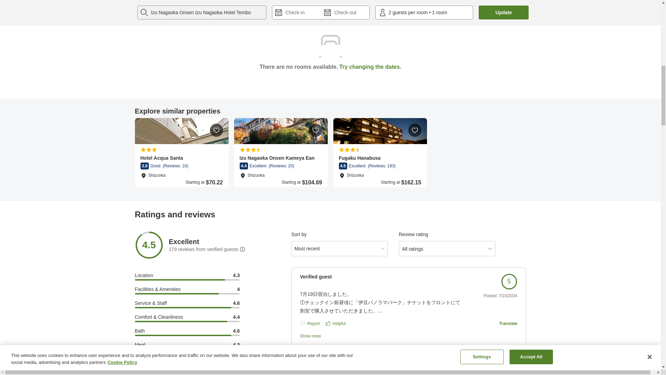  Describe the element at coordinates (508, 323) in the screenshot. I see `Translate` at that location.